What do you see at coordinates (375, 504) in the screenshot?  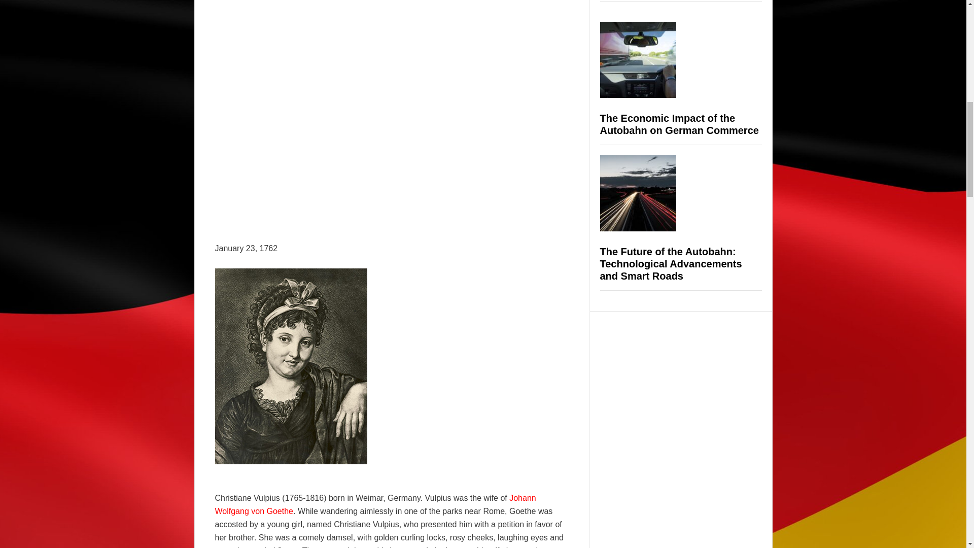 I see `Johann Wolfgang von Goethe` at bounding box center [375, 504].